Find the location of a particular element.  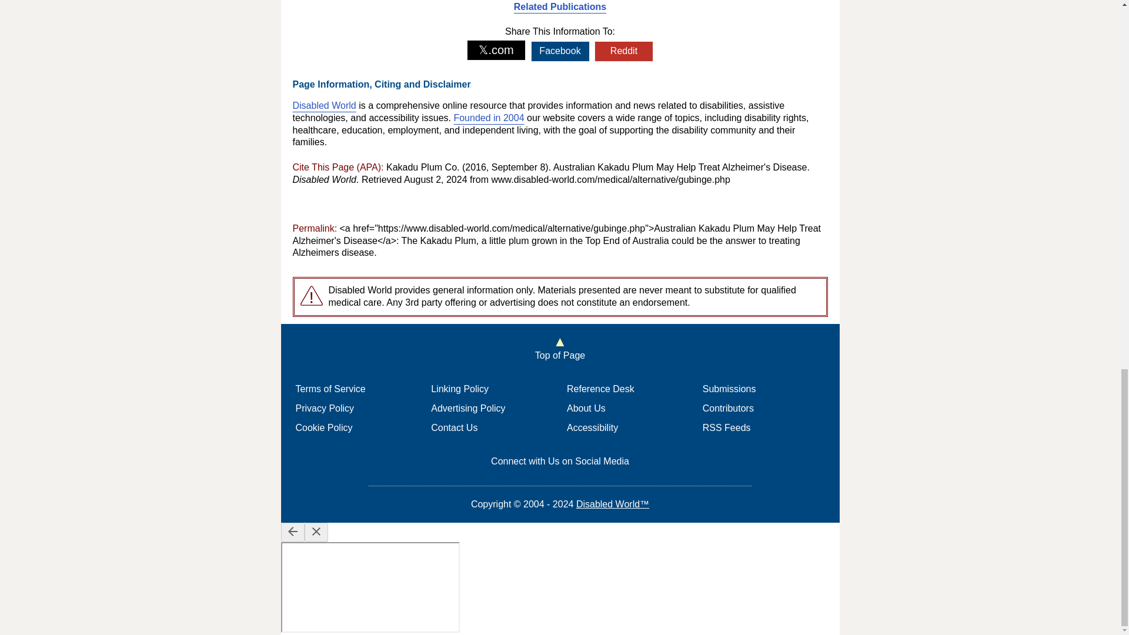

Terms of Service is located at coordinates (329, 389).